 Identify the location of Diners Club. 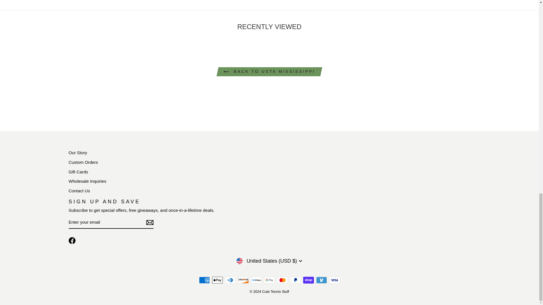
(230, 280).